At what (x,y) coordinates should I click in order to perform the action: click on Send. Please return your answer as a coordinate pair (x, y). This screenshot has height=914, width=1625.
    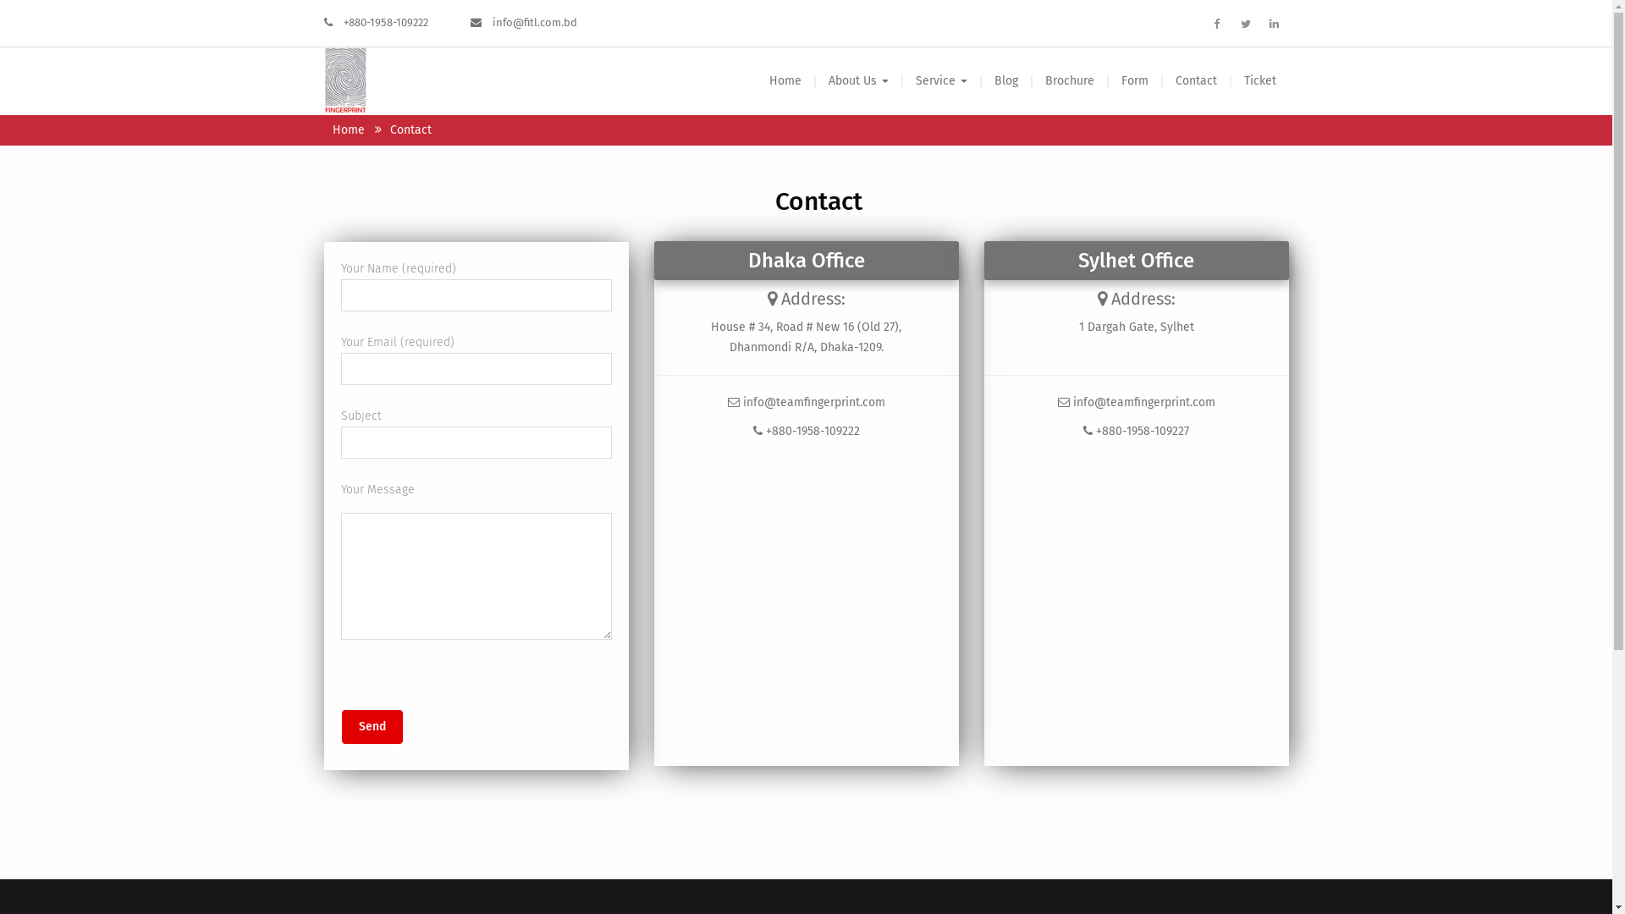
    Looking at the image, I should click on (372, 727).